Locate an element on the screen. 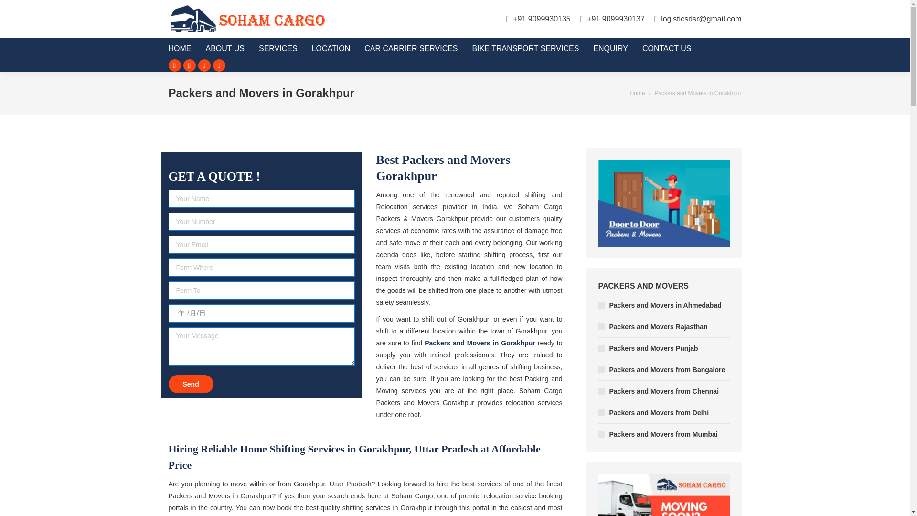 This screenshot has width=917, height=516. LOCATION is located at coordinates (338, 49).